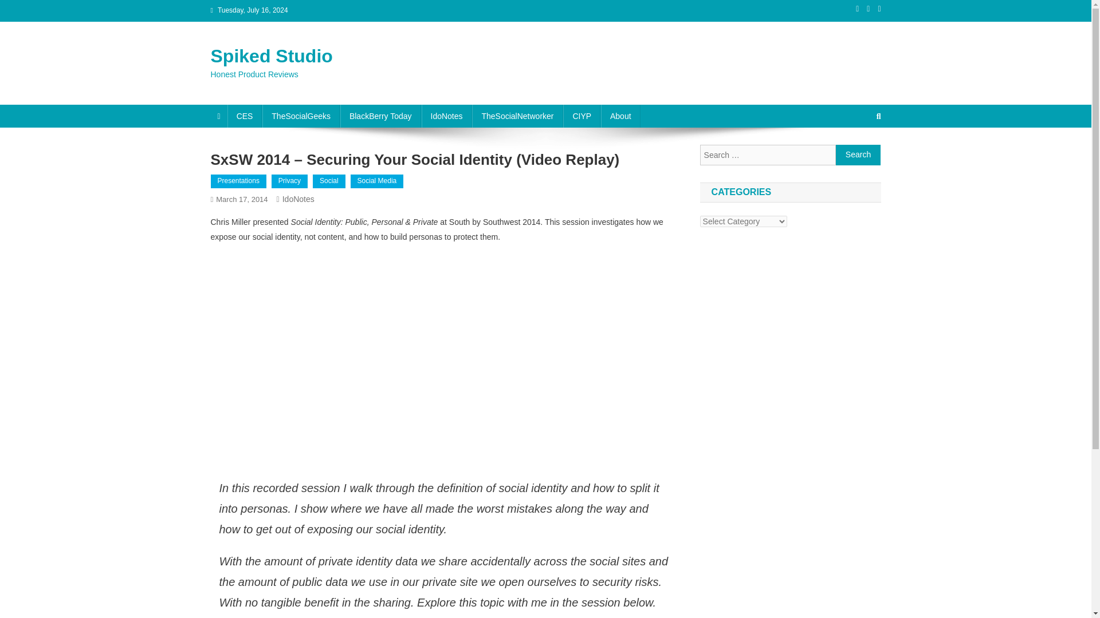  Describe the element at coordinates (858, 154) in the screenshot. I see `Search` at that location.